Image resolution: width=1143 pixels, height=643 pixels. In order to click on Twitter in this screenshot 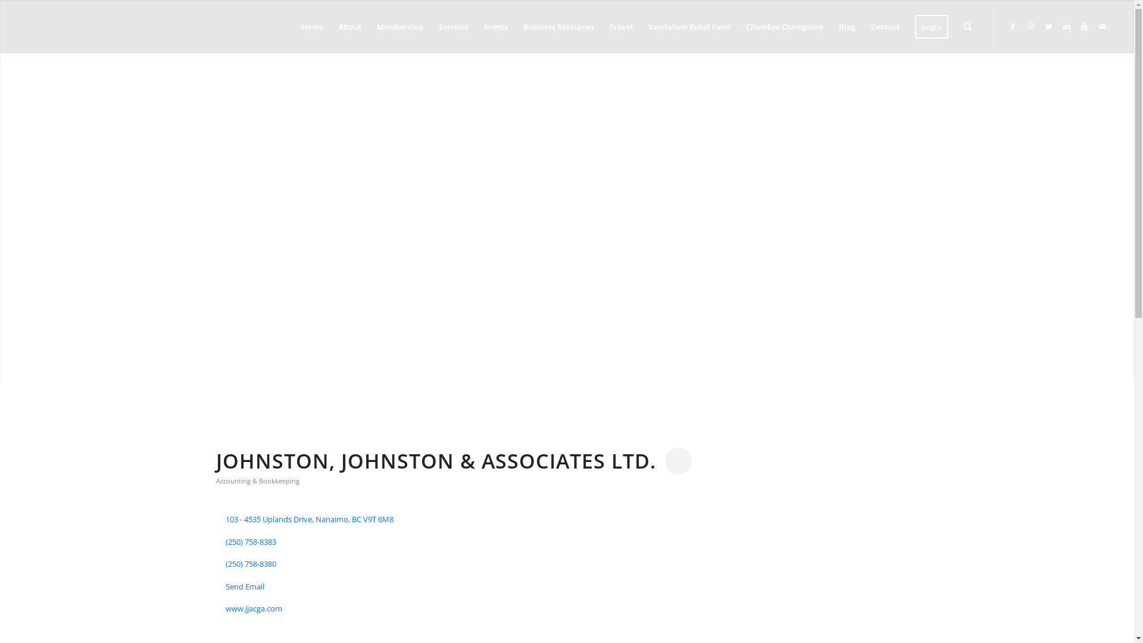, I will do `click(1049, 26)`.